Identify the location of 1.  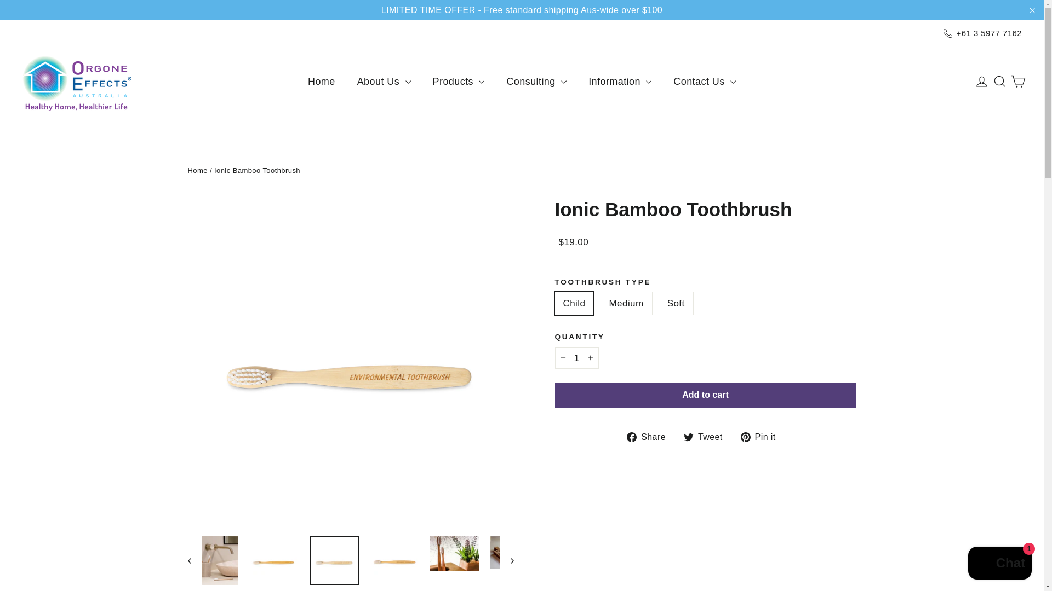
(576, 358).